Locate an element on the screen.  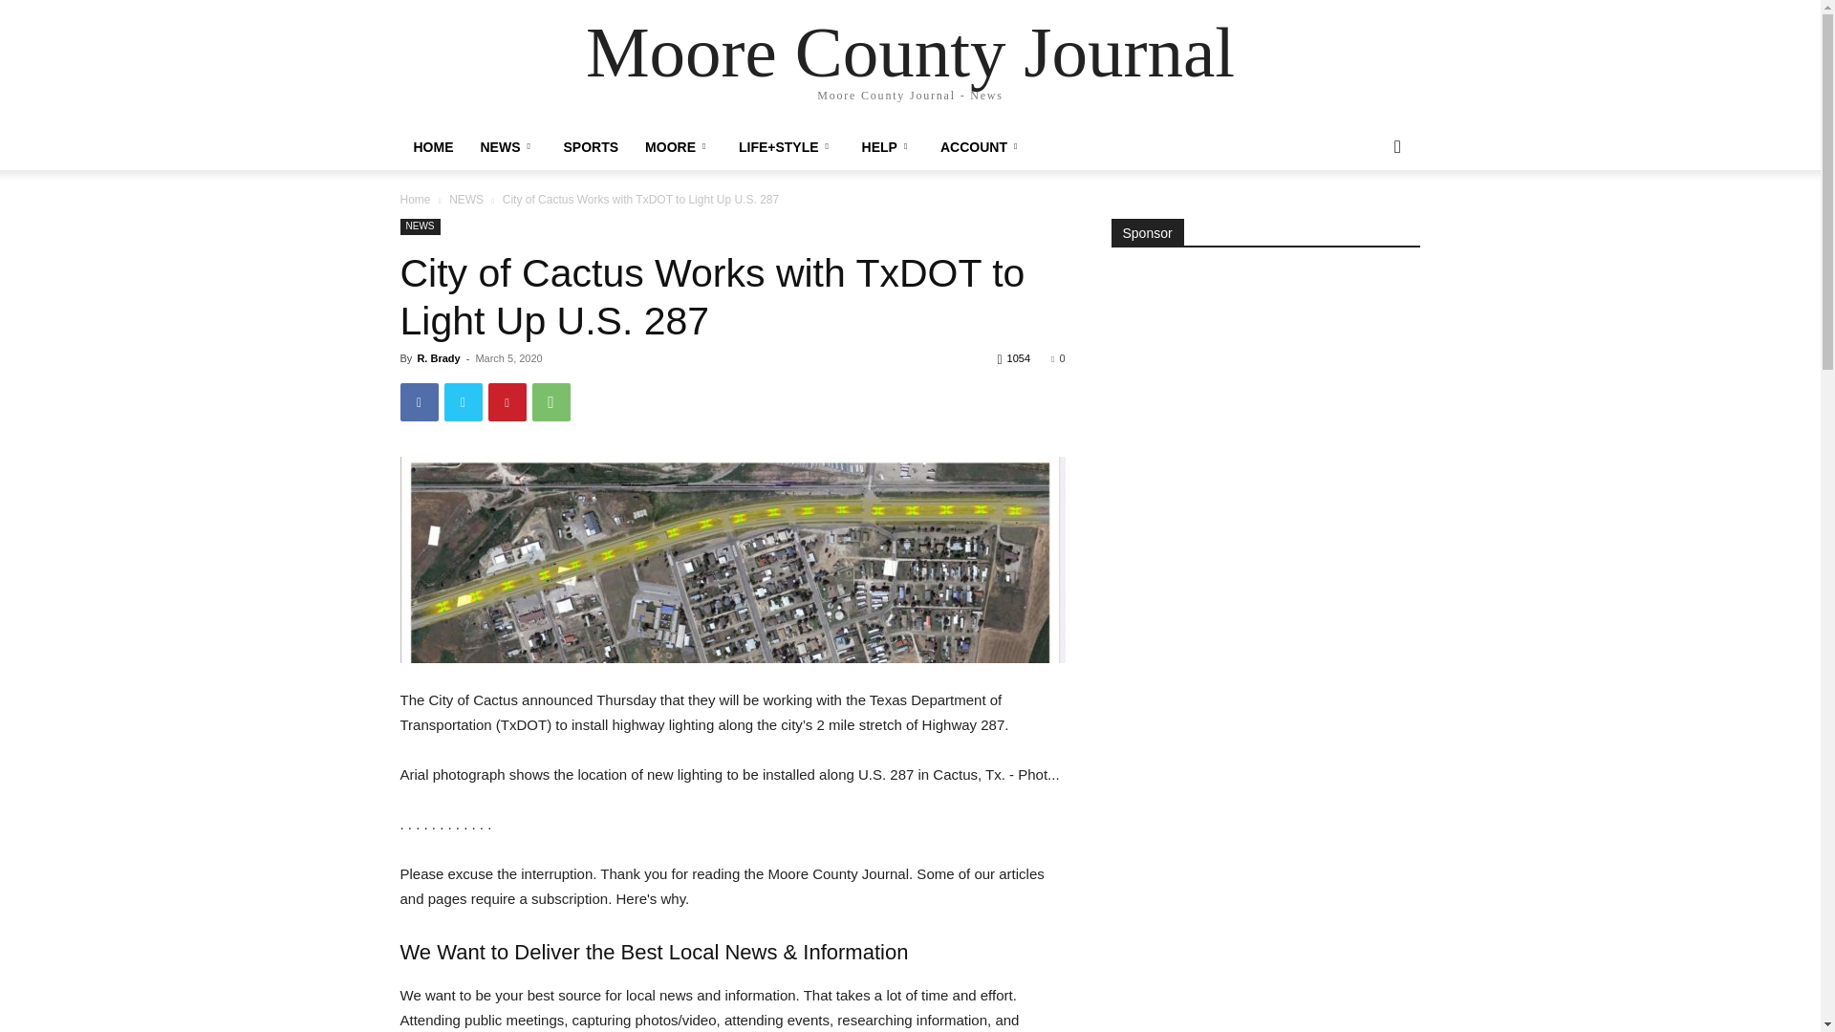
NEWS is located at coordinates (507, 147).